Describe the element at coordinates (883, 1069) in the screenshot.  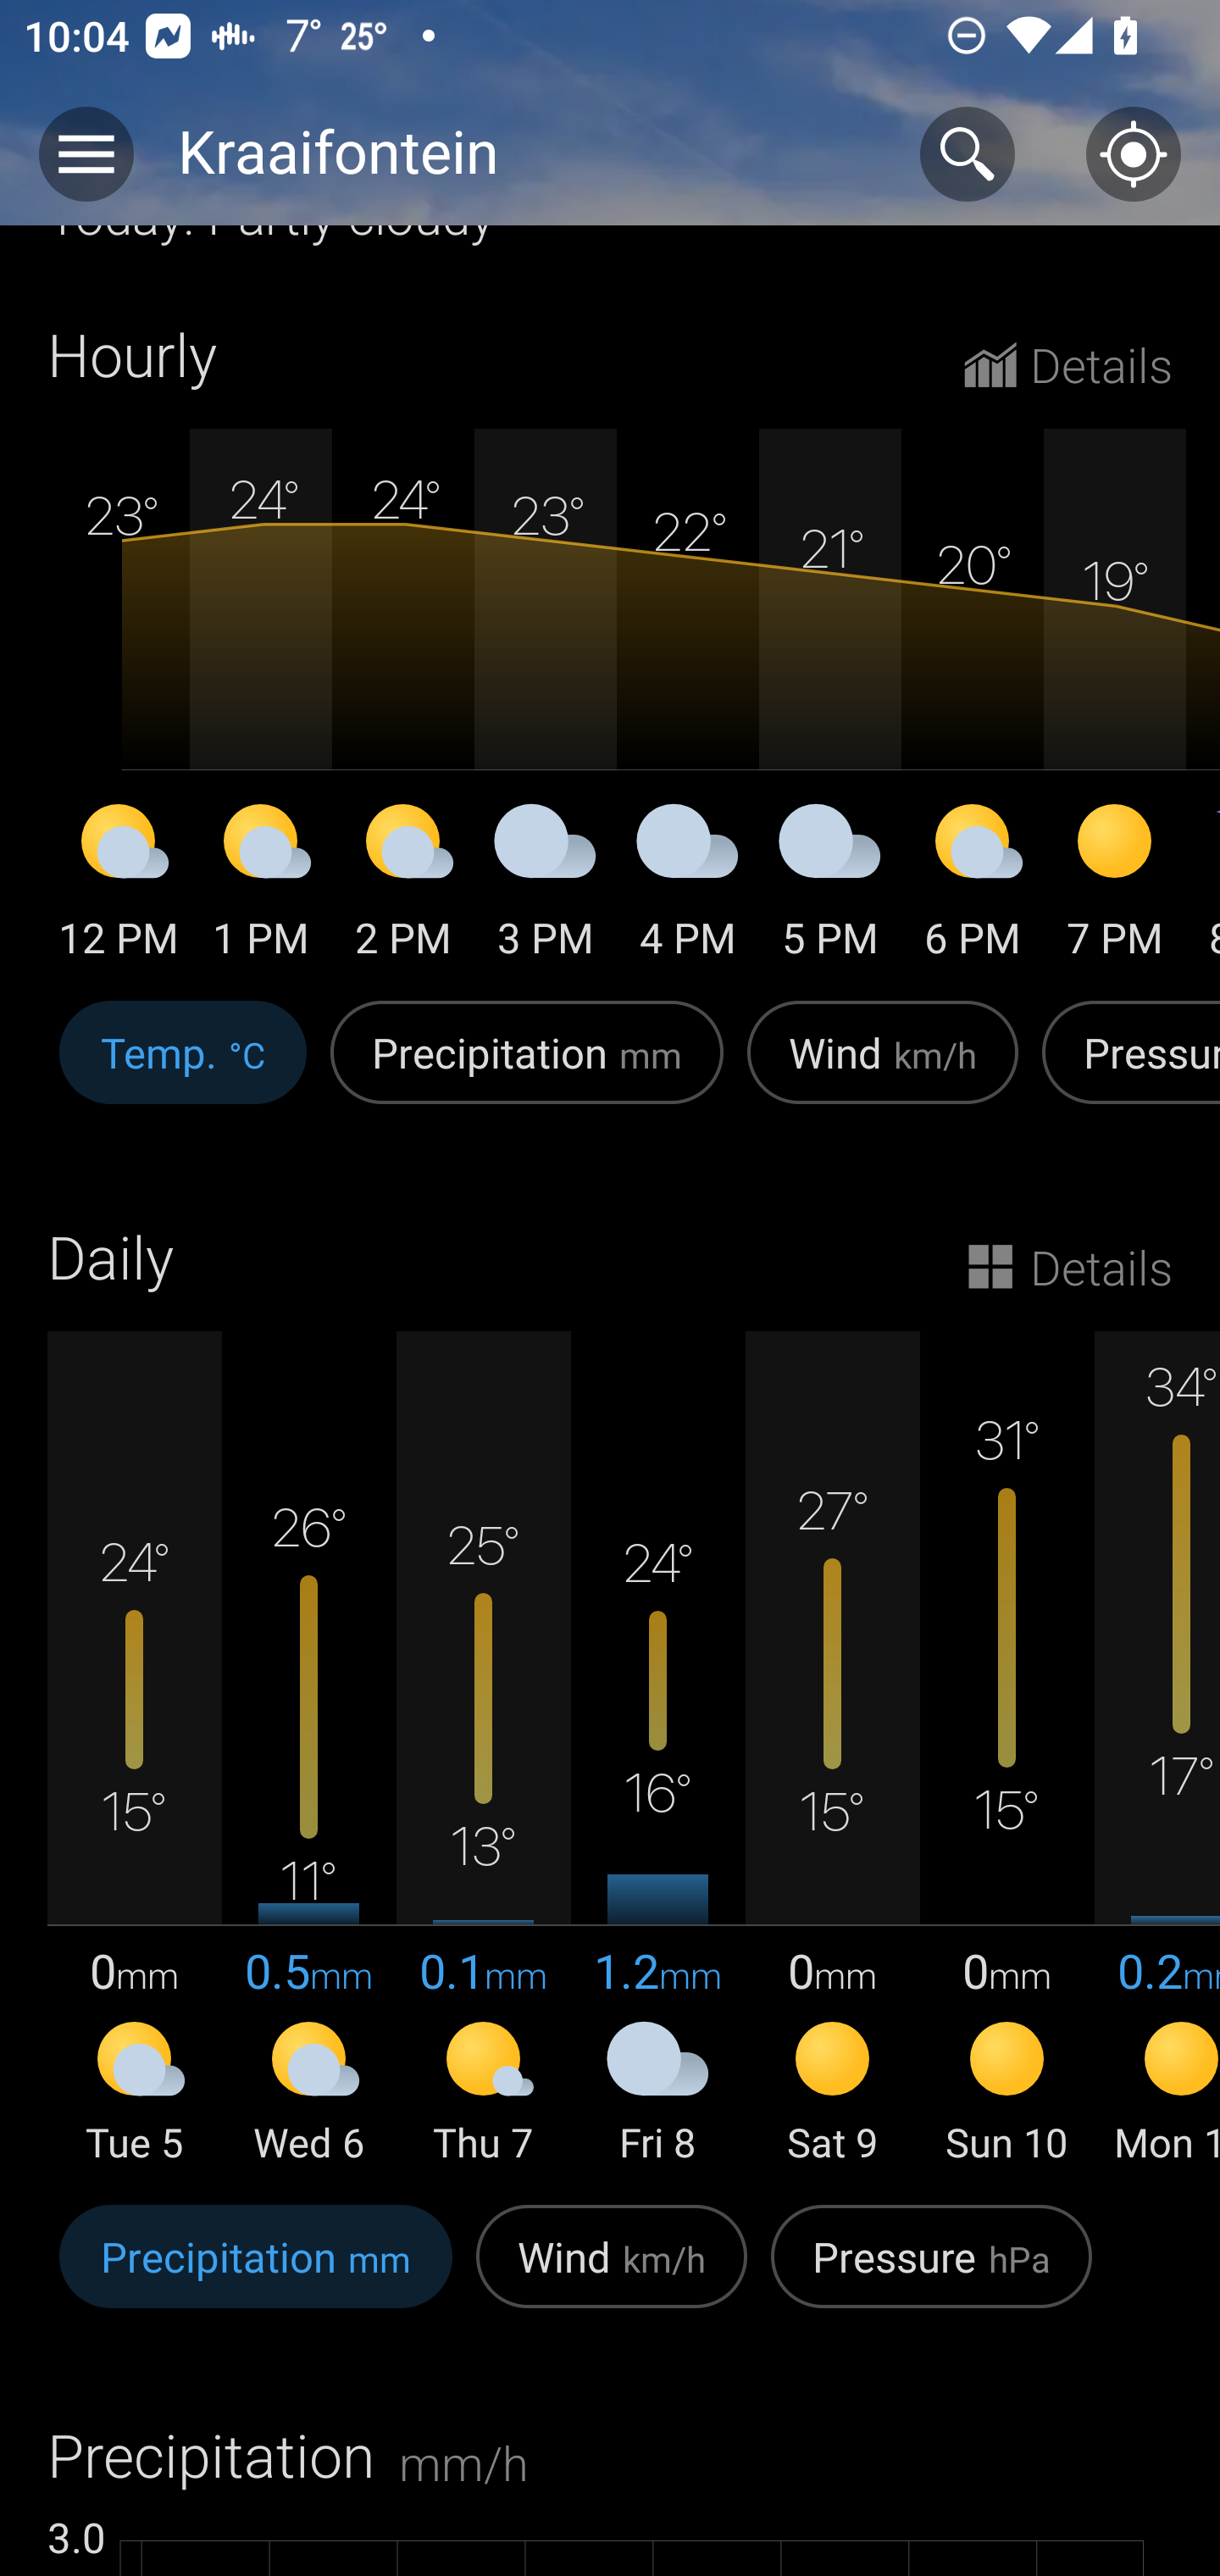
I see `Wind km/h` at that location.